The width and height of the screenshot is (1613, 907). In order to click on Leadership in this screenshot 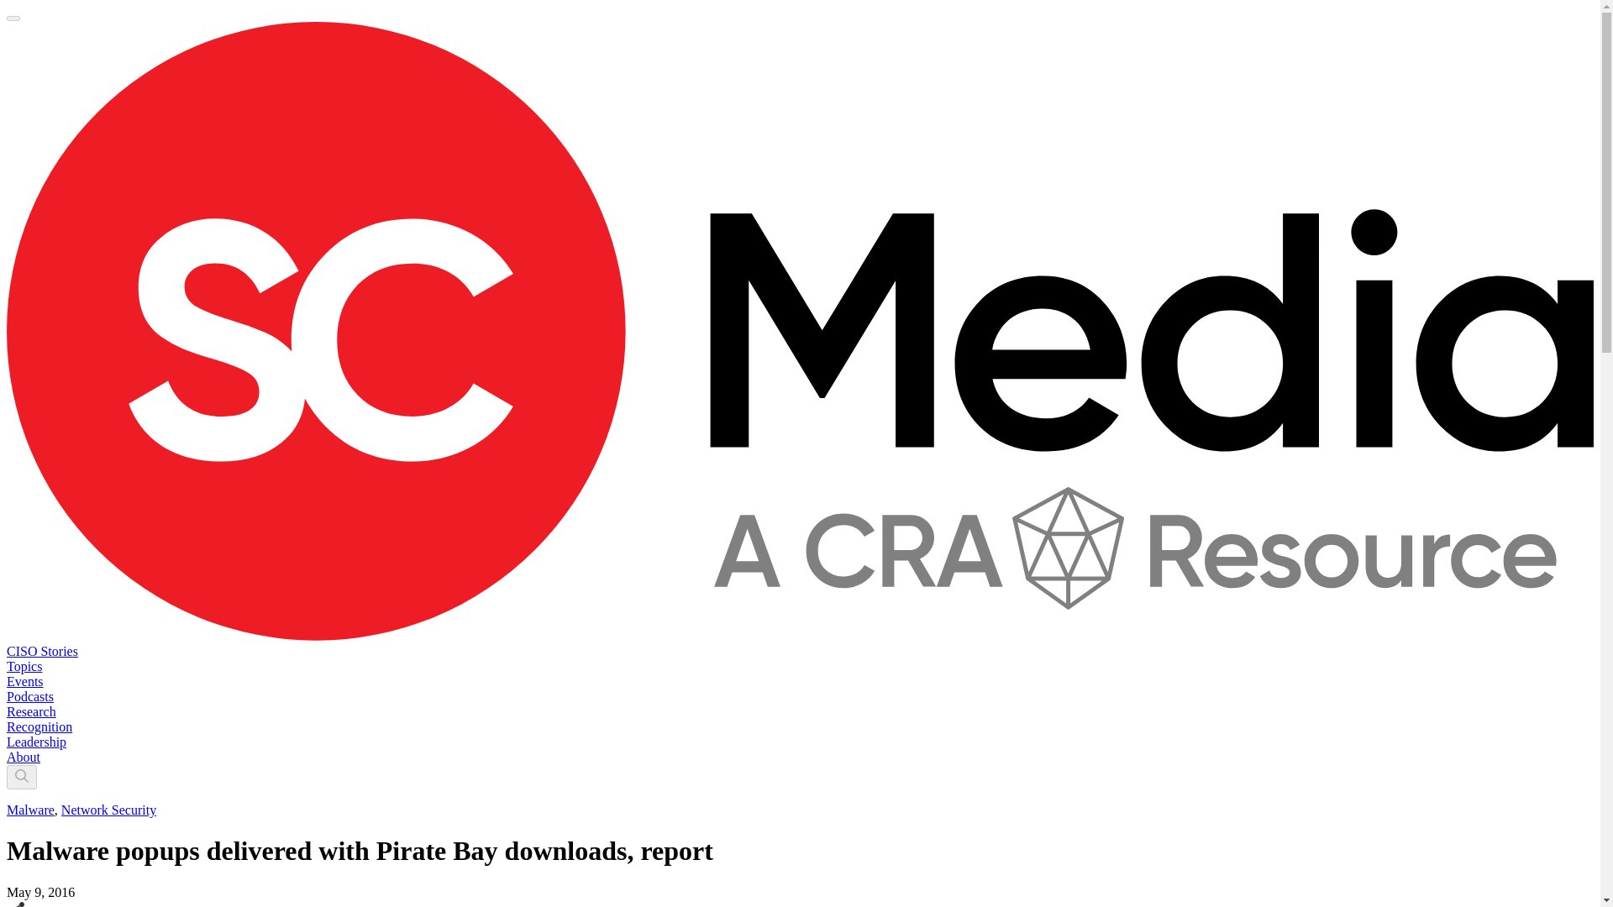, I will do `click(35, 742)`.